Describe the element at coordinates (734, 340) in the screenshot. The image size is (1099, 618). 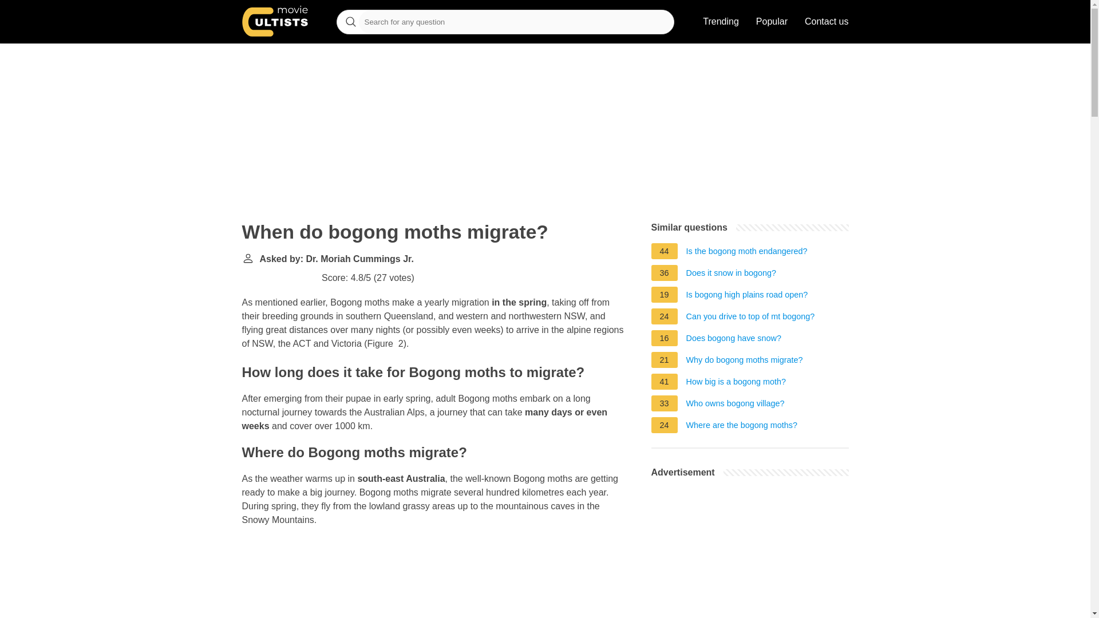
I see `Does bogong have snow?` at that location.